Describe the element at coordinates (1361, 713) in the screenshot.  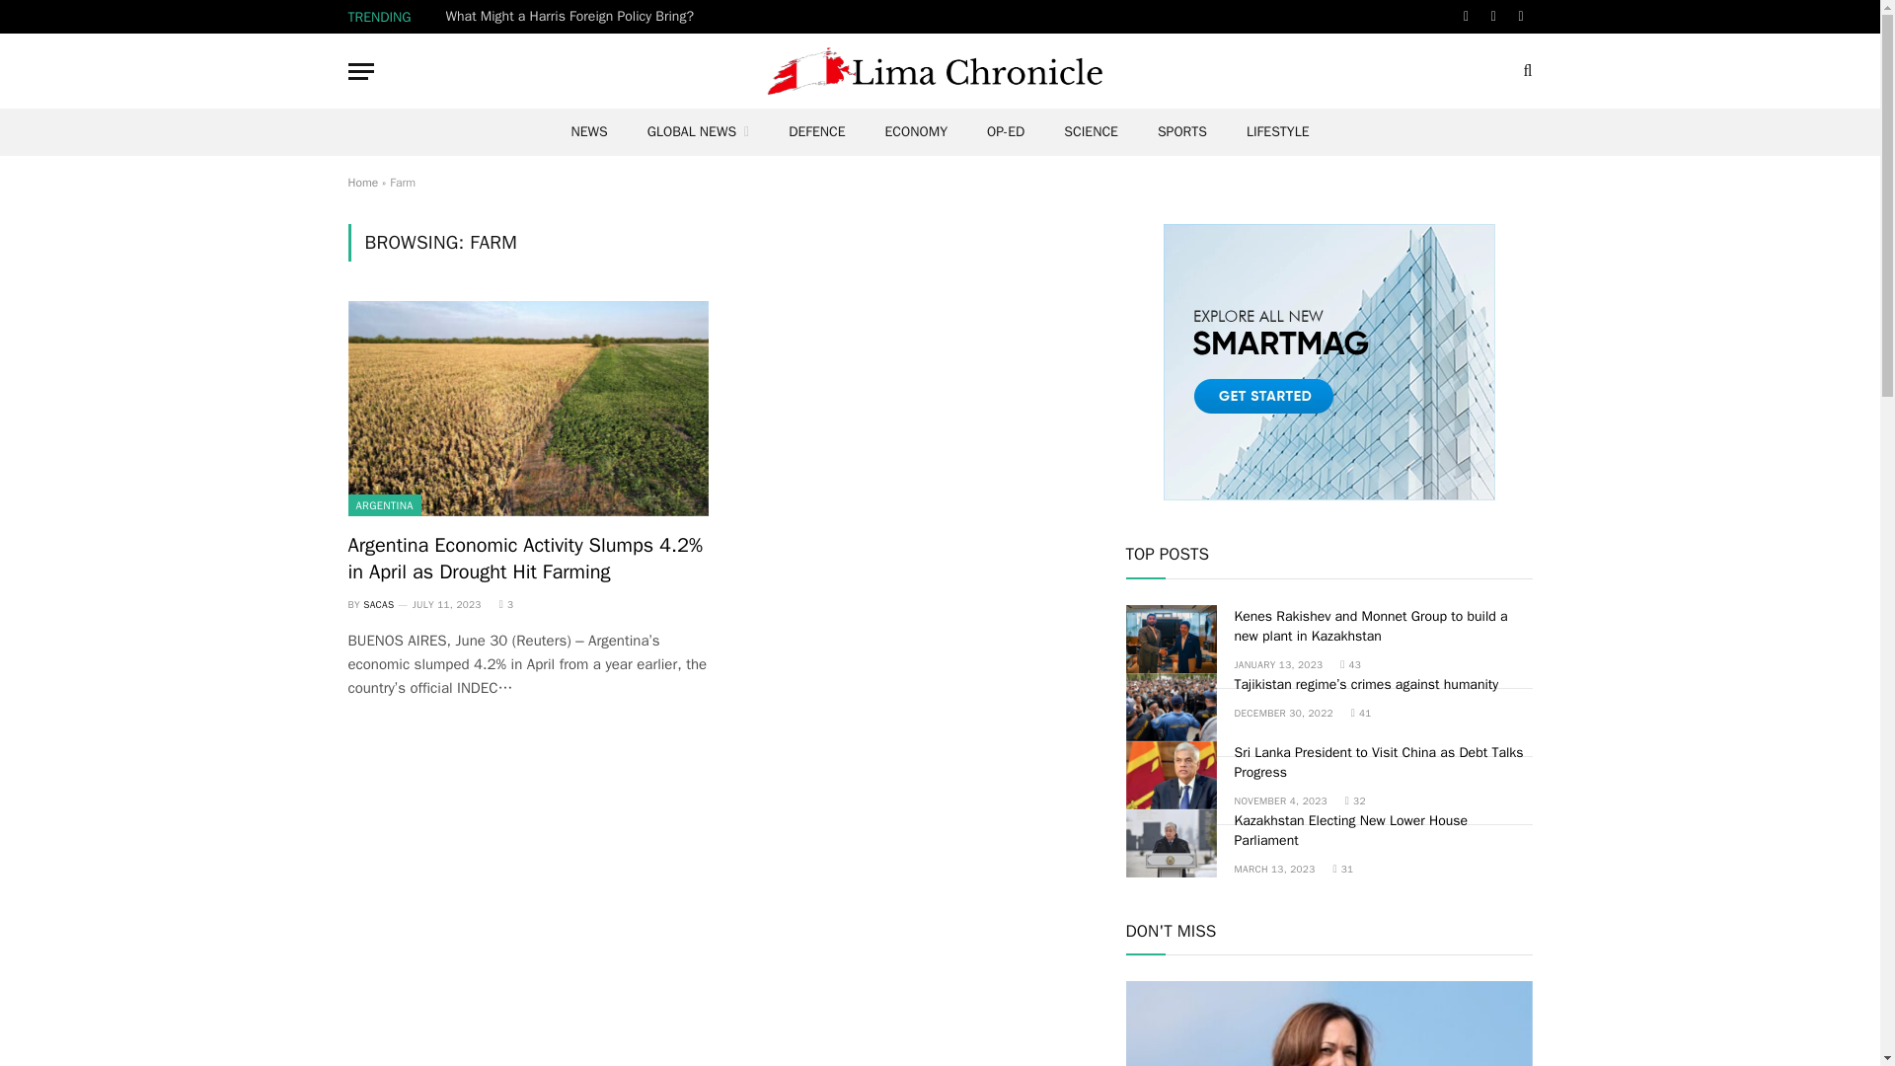
I see `41 Article Views` at that location.